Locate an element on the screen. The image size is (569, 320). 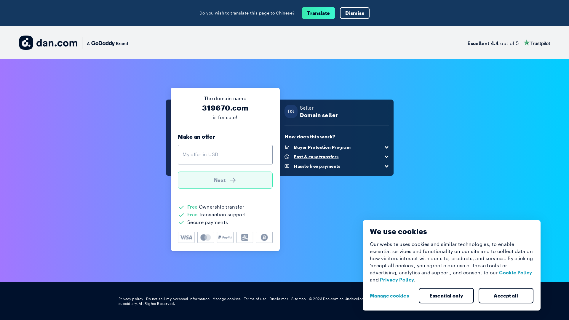
Essential only is located at coordinates (446, 296).